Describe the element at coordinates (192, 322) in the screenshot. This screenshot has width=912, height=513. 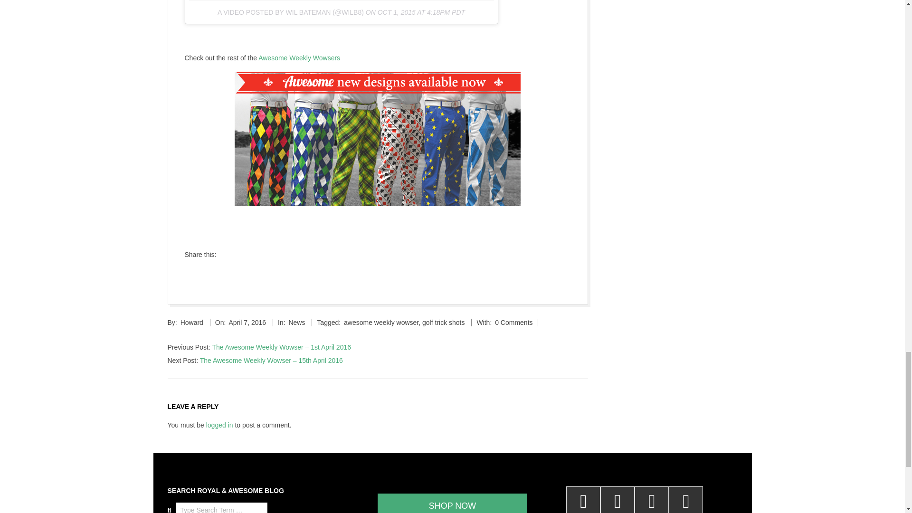
I see `Howard` at that location.